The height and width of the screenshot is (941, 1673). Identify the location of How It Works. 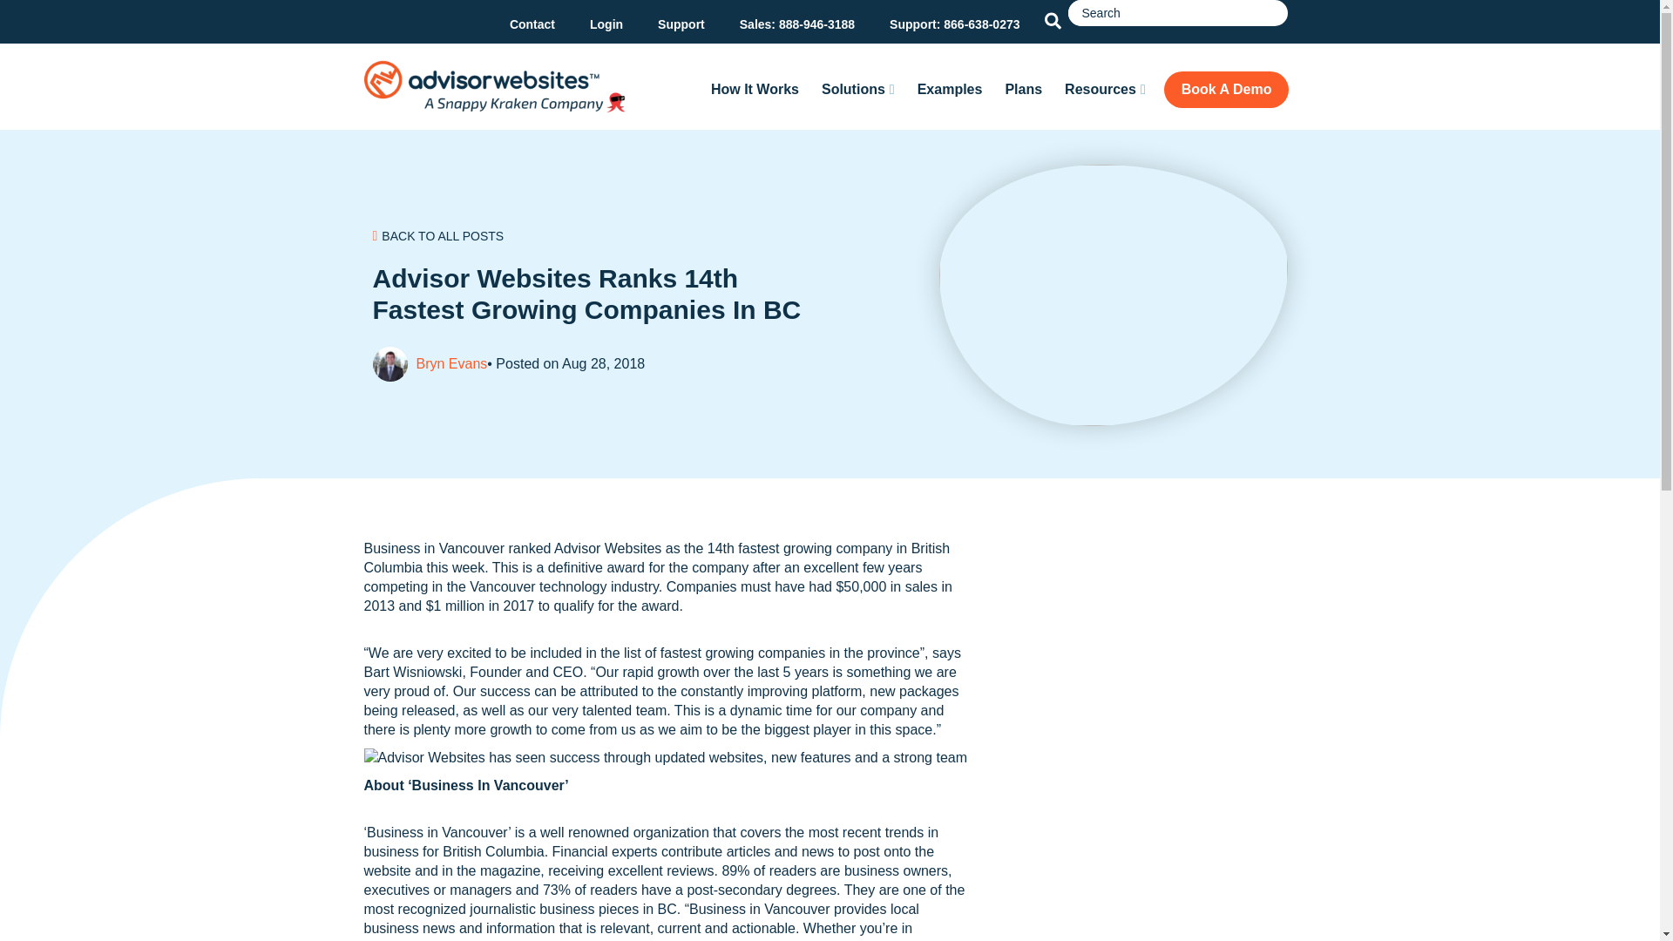
(755, 90).